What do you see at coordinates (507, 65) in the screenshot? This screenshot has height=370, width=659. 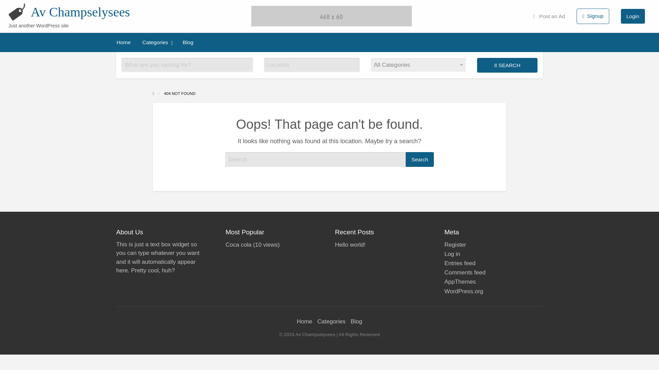 I see `SEARCH` at bounding box center [507, 65].